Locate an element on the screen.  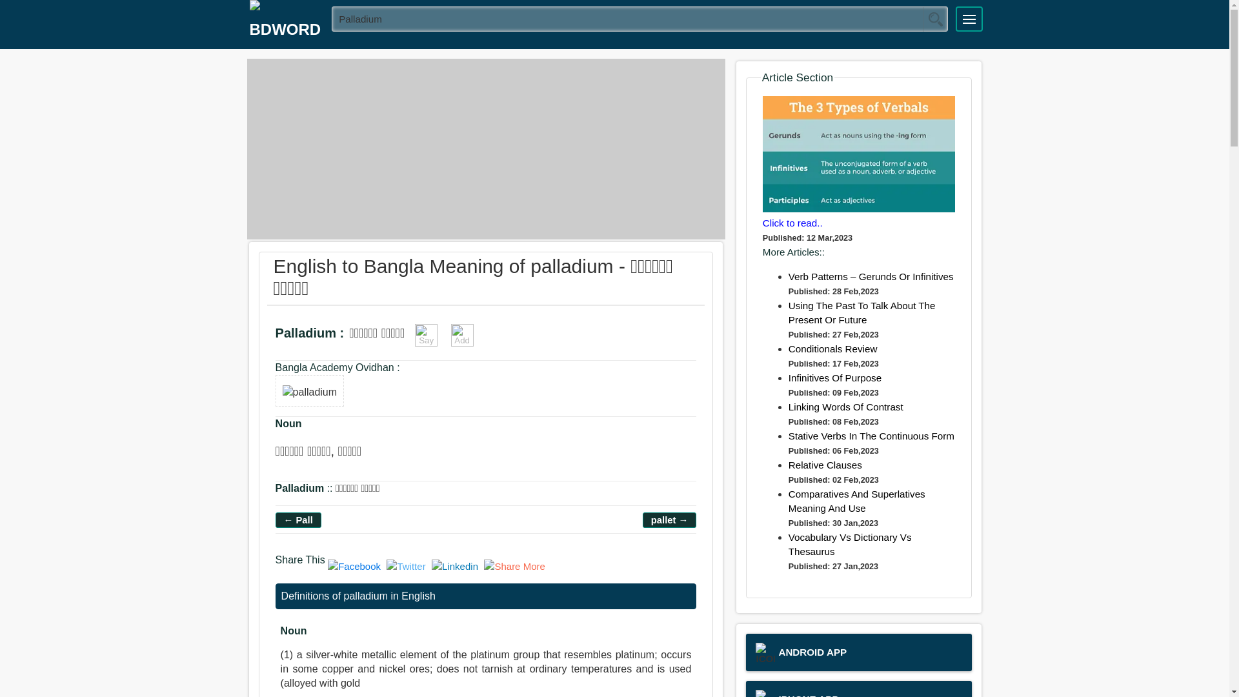
Say The Word is located at coordinates (426, 335).